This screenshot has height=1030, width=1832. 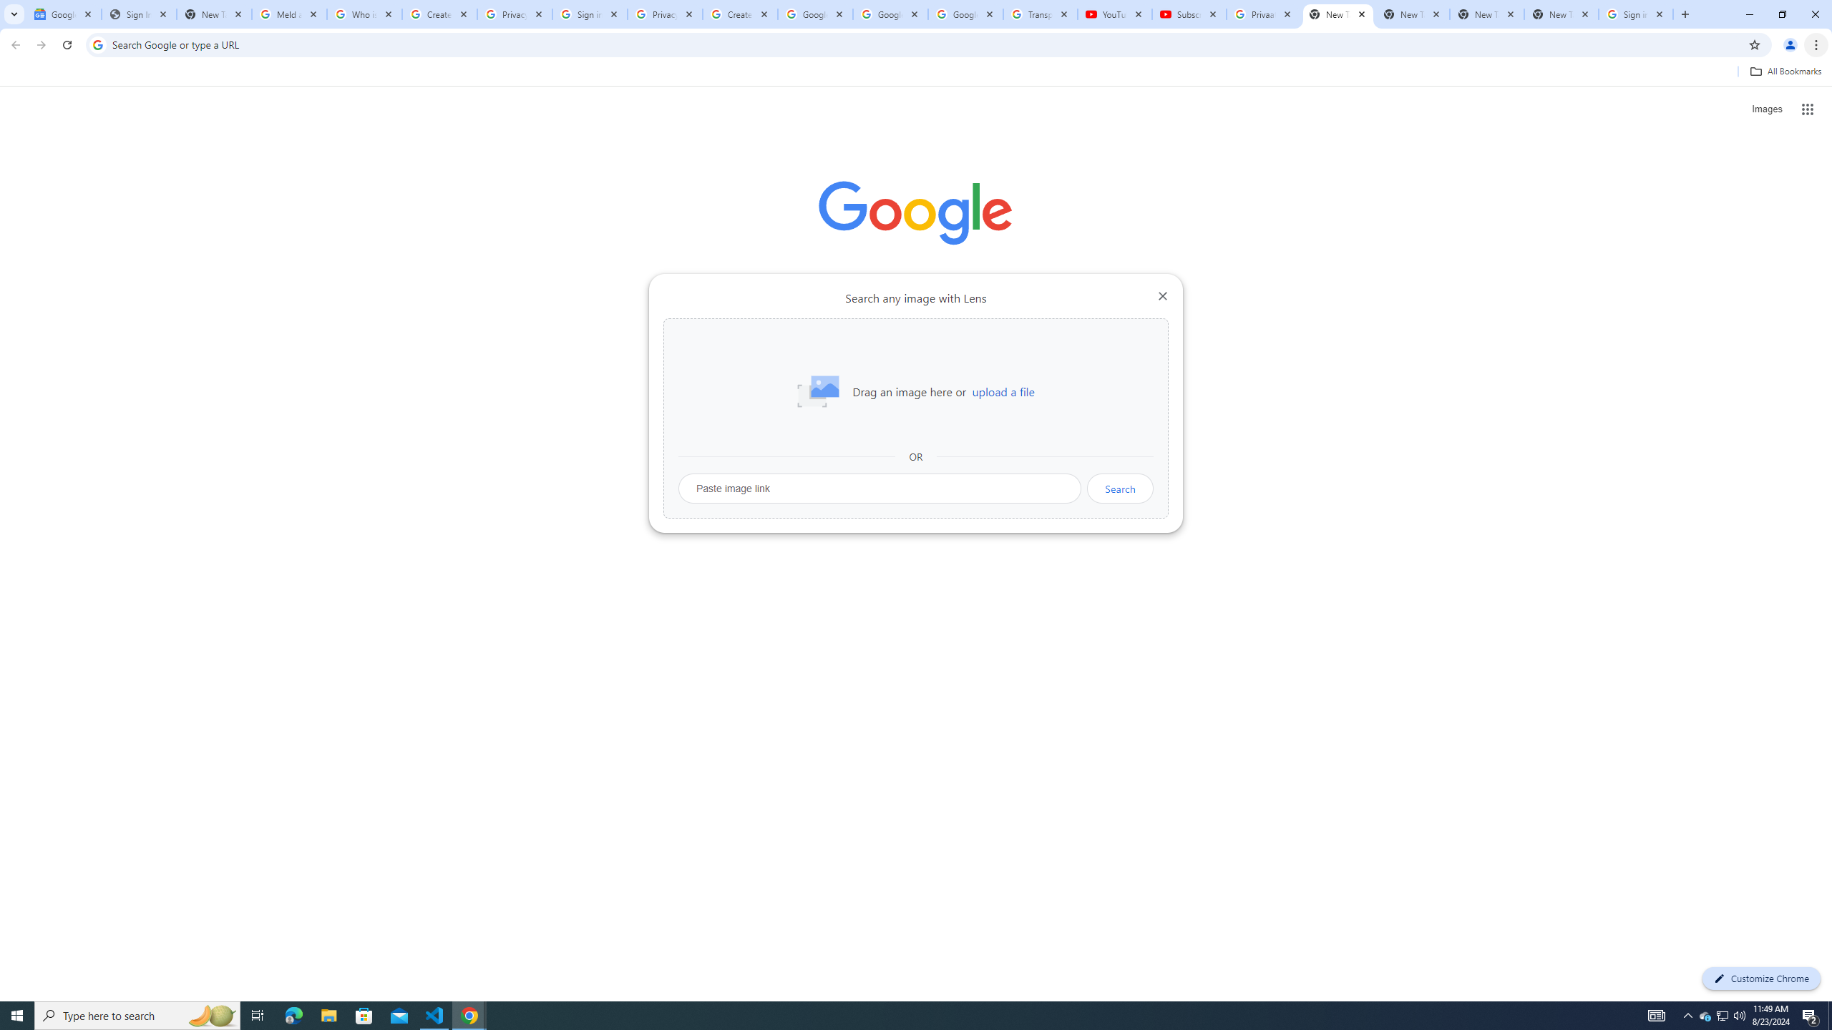 What do you see at coordinates (439, 14) in the screenshot?
I see `Create your Google Account` at bounding box center [439, 14].